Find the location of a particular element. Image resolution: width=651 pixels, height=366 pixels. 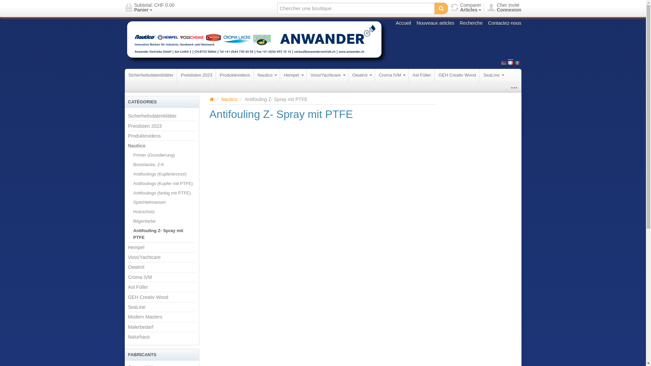

Modern Masters is located at coordinates (145, 317).